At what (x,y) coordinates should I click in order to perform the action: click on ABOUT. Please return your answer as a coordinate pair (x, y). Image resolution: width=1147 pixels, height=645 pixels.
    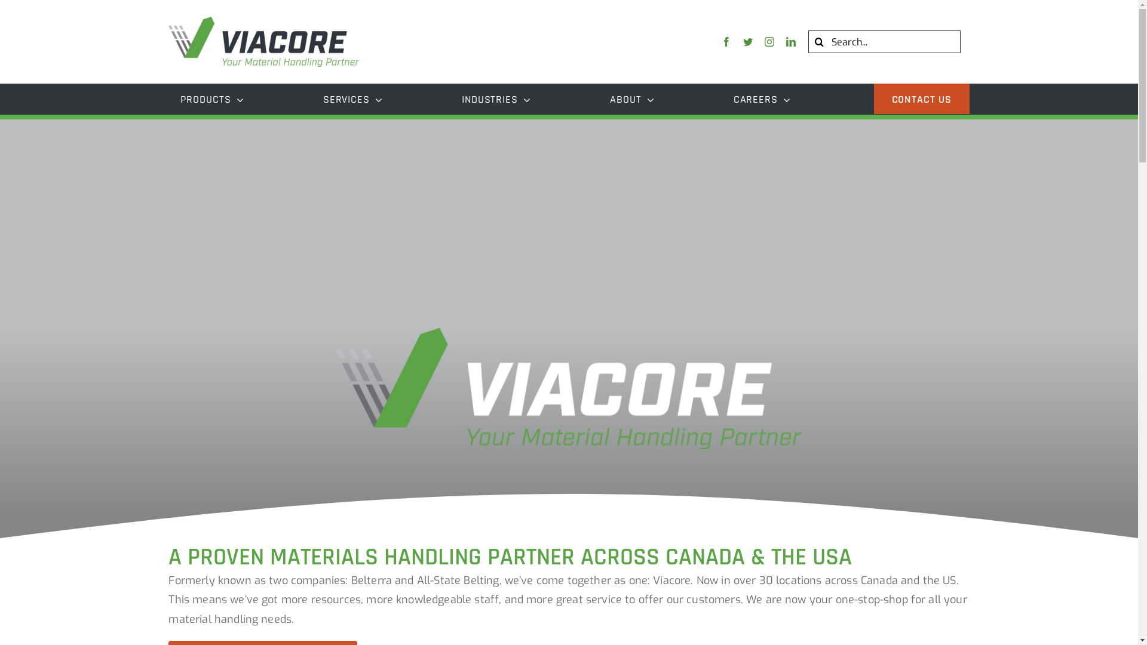
    Looking at the image, I should click on (632, 99).